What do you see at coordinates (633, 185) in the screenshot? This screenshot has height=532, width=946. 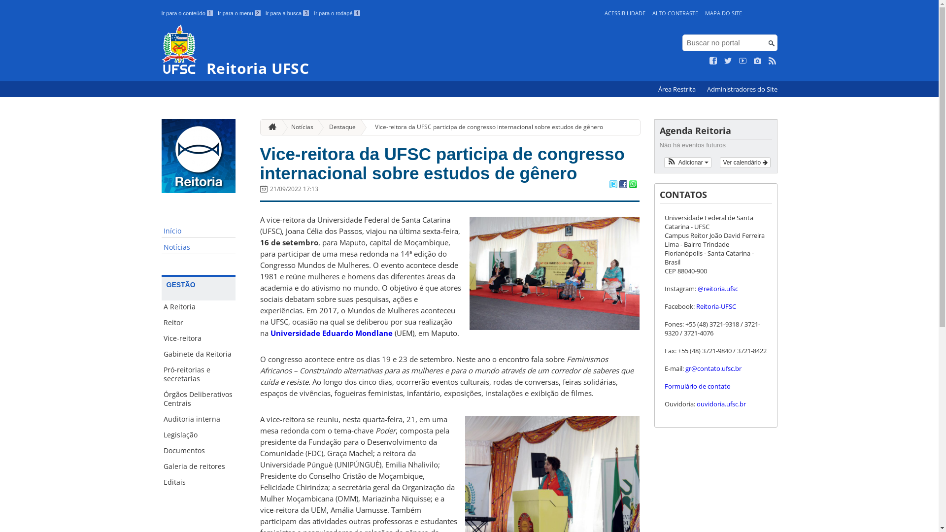 I see `Compartilhar no WhatsApp` at bounding box center [633, 185].